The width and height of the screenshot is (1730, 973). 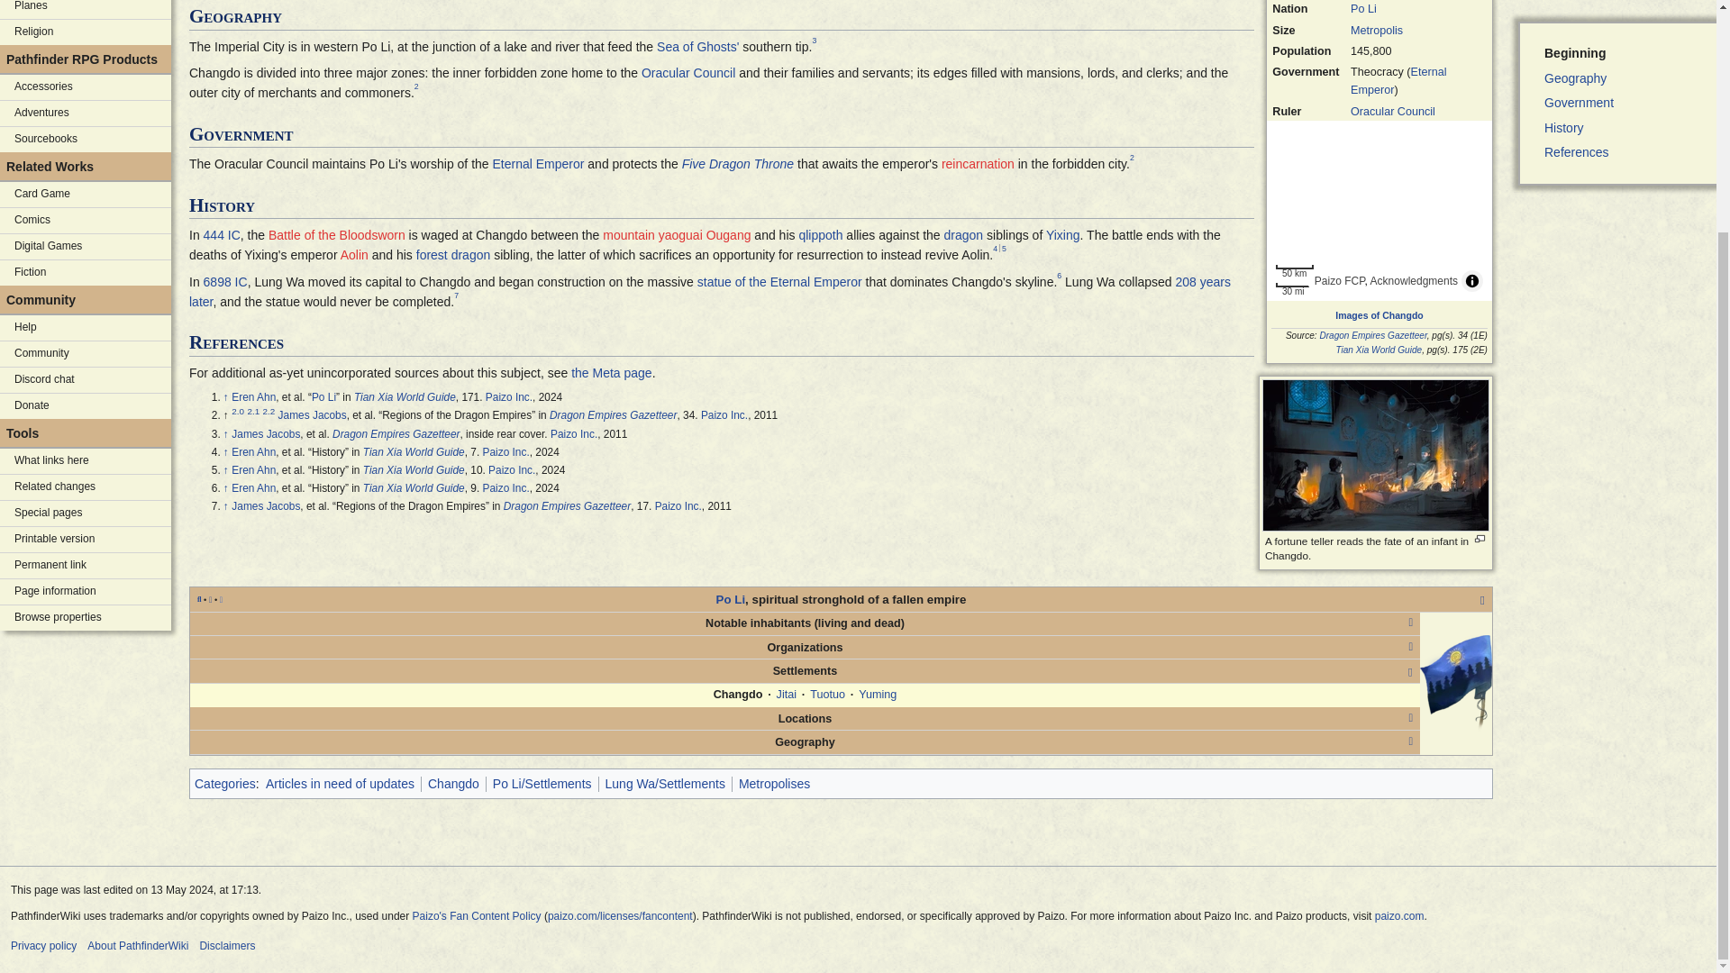 What do you see at coordinates (86, 566) in the screenshot?
I see `Permanent link to this revision of this page` at bounding box center [86, 566].